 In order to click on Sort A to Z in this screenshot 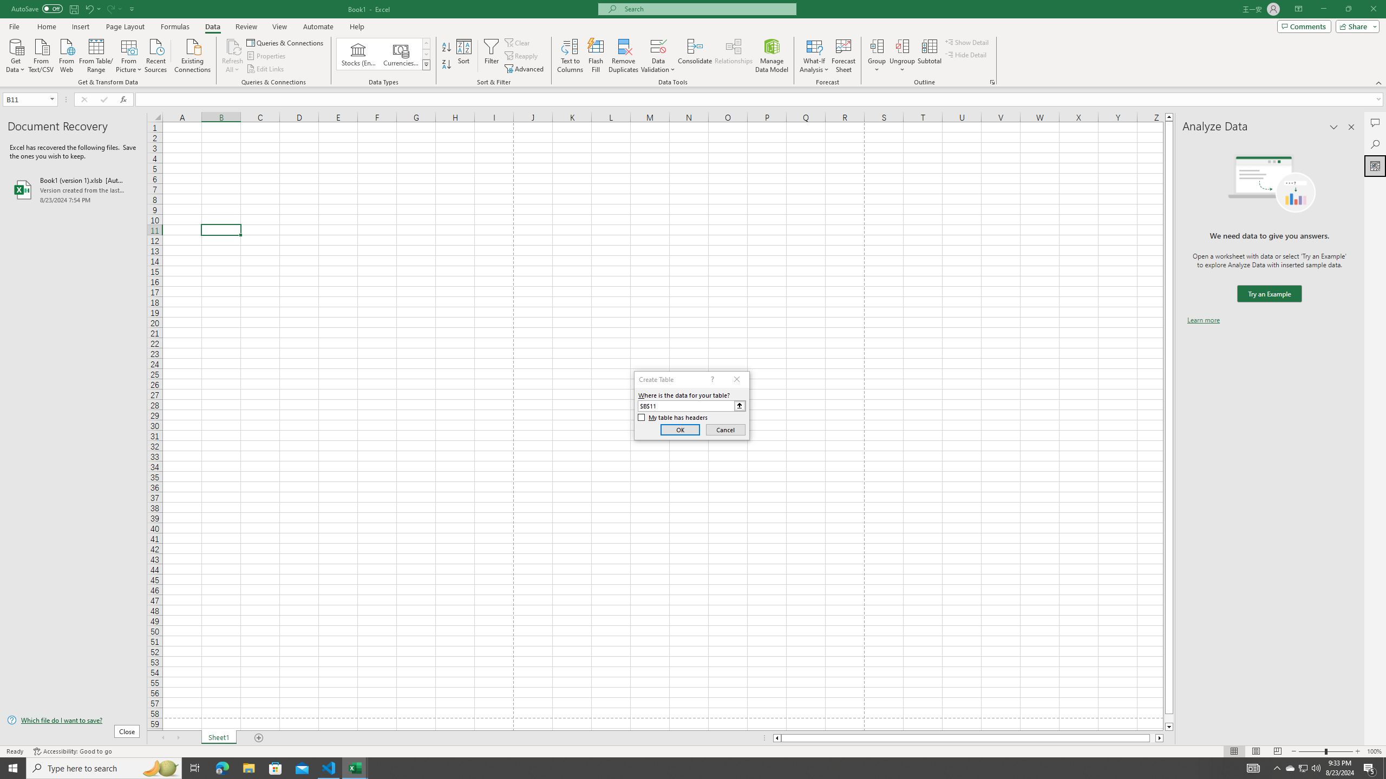, I will do `click(447, 48)`.